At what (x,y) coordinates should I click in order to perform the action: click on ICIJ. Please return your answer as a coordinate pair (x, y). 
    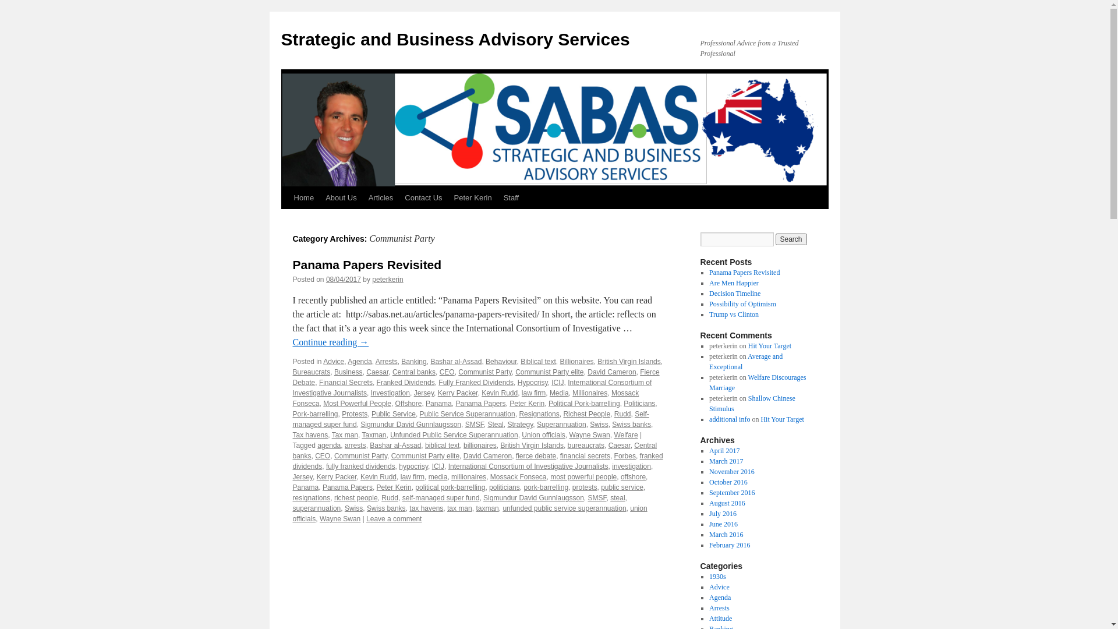
    Looking at the image, I should click on (558, 383).